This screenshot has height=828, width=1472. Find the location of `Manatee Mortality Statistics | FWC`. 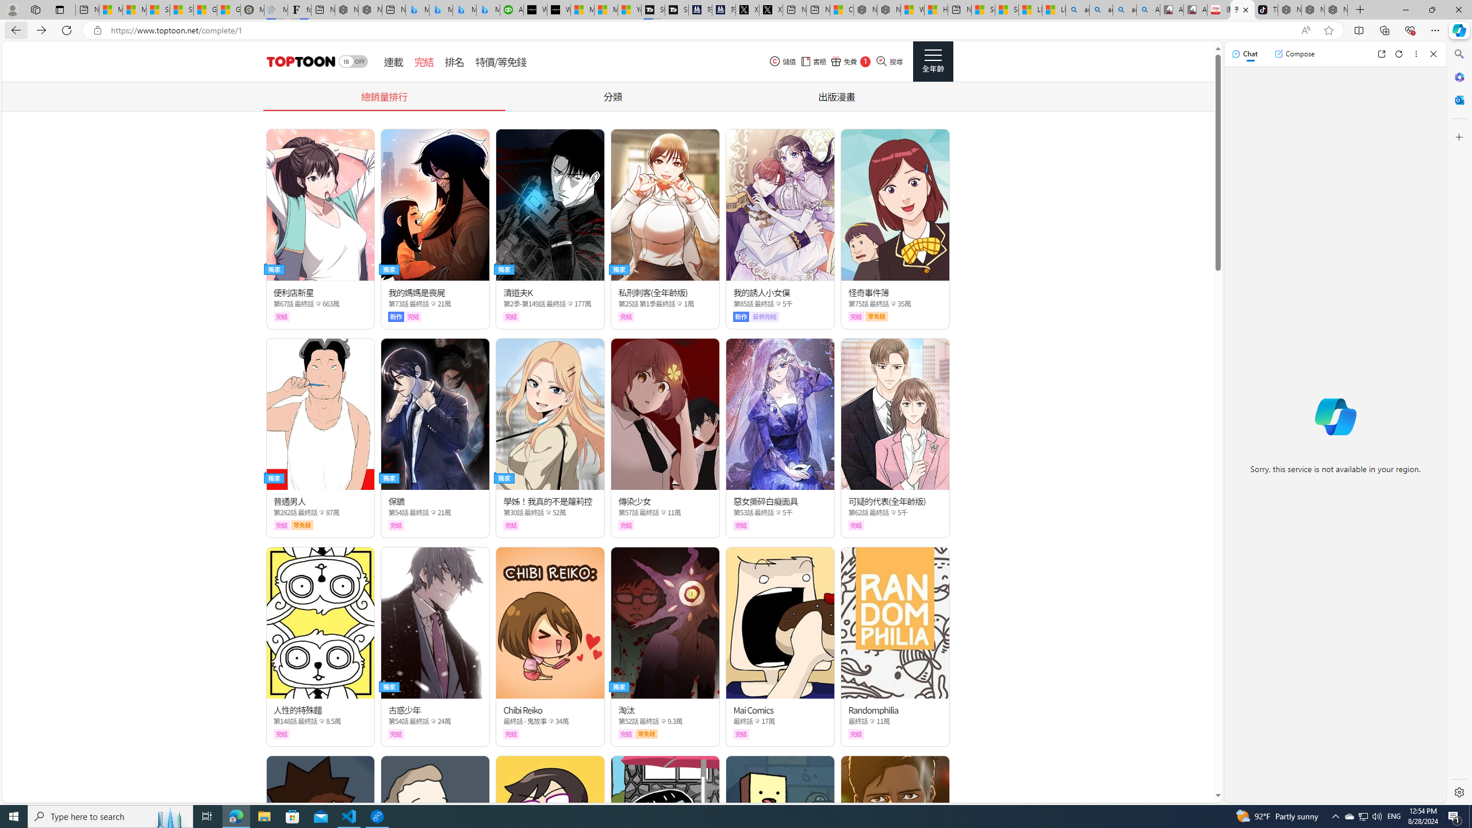

Manatee Mortality Statistics | FWC is located at coordinates (252, 10).